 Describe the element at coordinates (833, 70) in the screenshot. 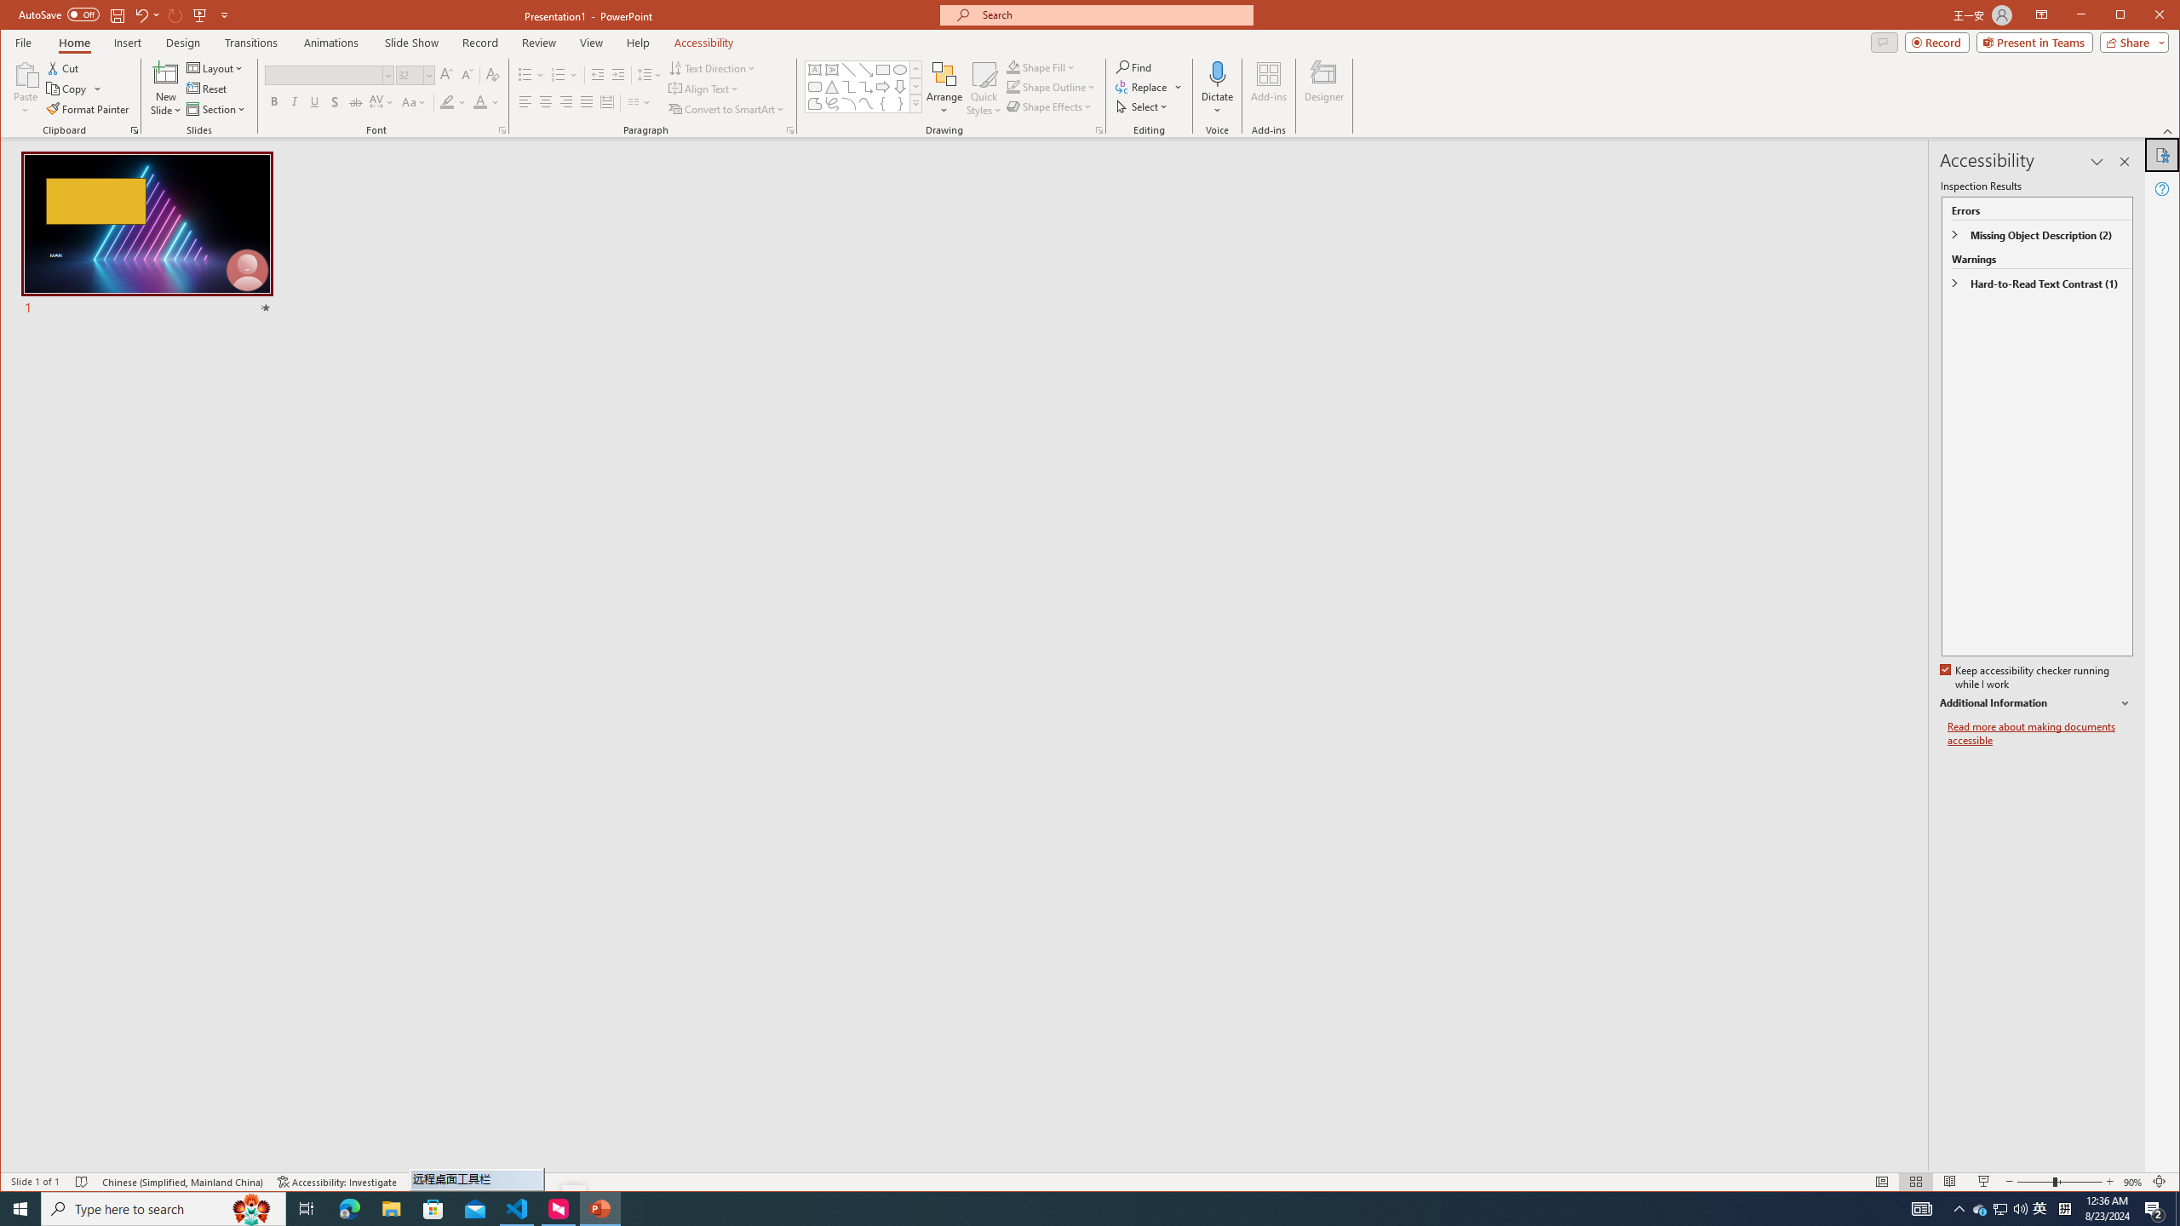

I see `AutoSave` at that location.